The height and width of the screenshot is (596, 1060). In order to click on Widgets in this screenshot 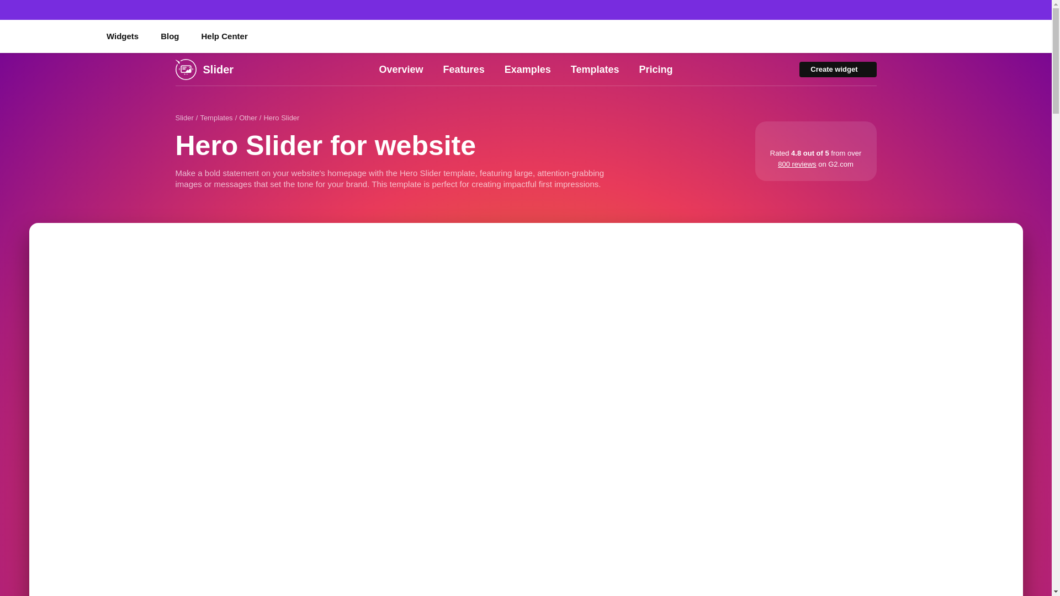, I will do `click(122, 36)`.